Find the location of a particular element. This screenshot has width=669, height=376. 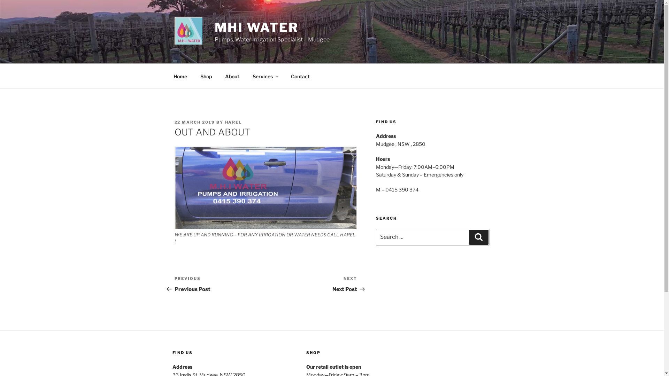

Search is located at coordinates (479, 237).